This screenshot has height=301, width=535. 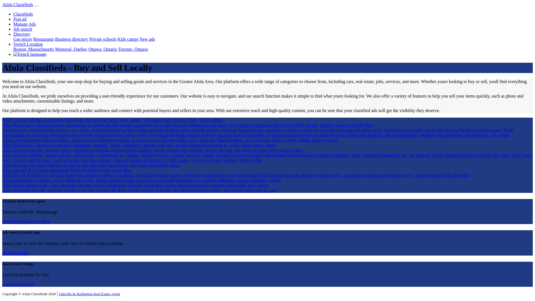 I want to click on Job search, so click(x=23, y=29).